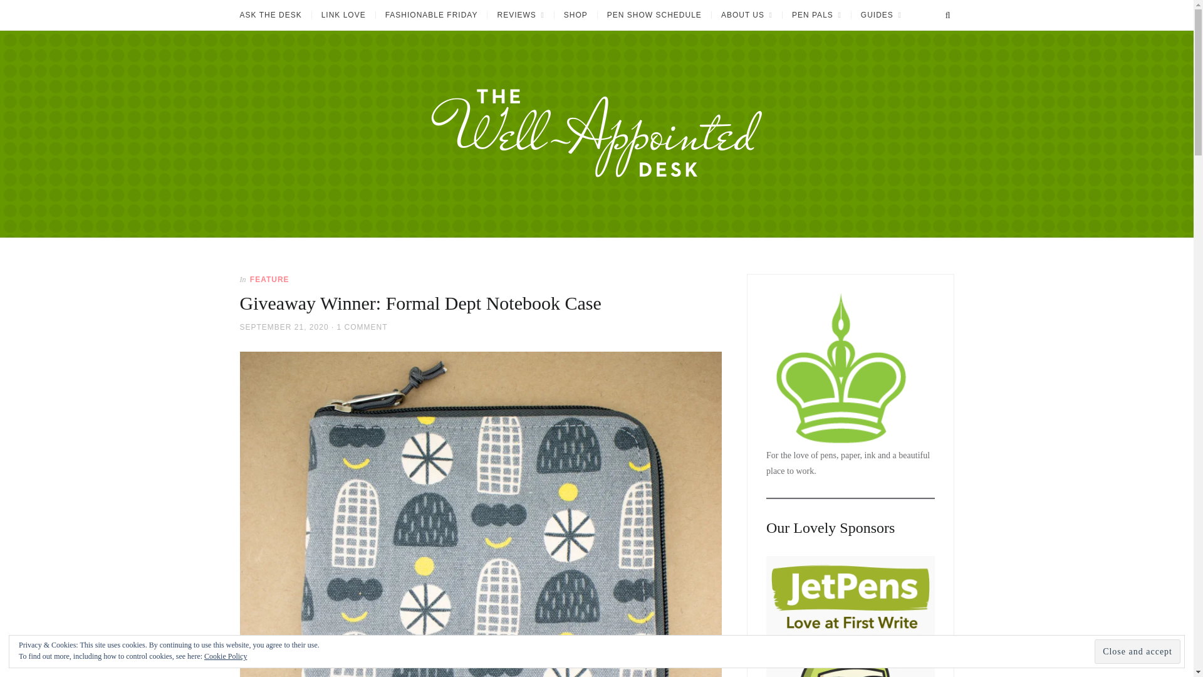  Describe the element at coordinates (816, 15) in the screenshot. I see `PEN PALS` at that location.